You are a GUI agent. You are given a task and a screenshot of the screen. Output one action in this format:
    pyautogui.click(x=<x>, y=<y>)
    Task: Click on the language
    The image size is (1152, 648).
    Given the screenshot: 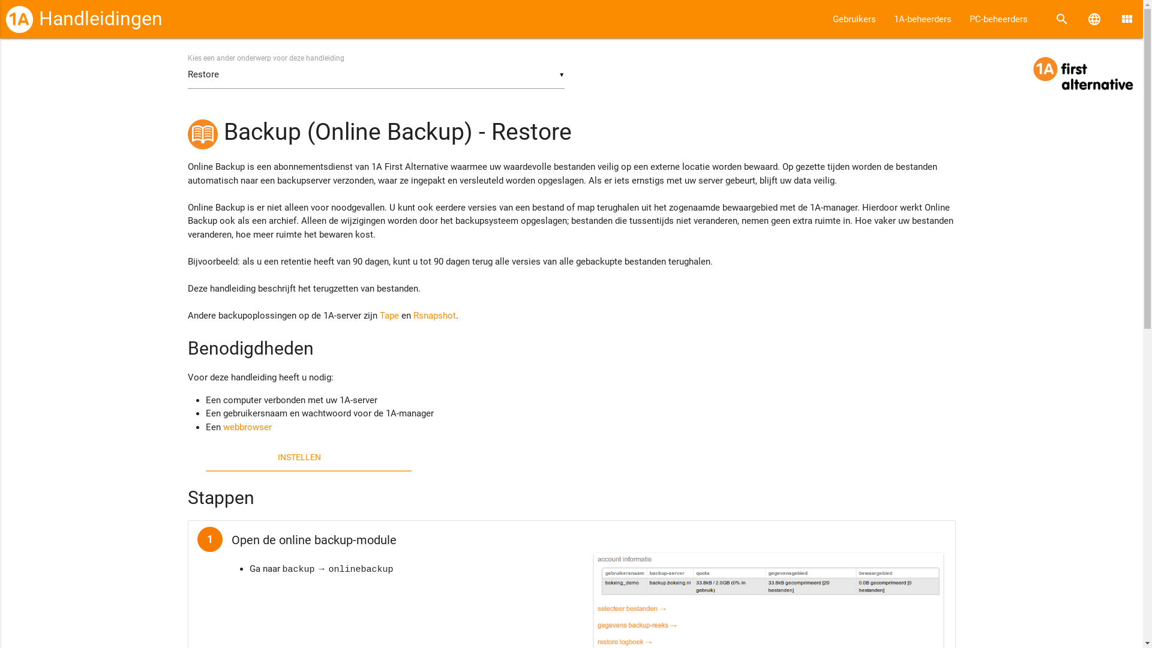 What is the action you would take?
    pyautogui.click(x=1094, y=19)
    